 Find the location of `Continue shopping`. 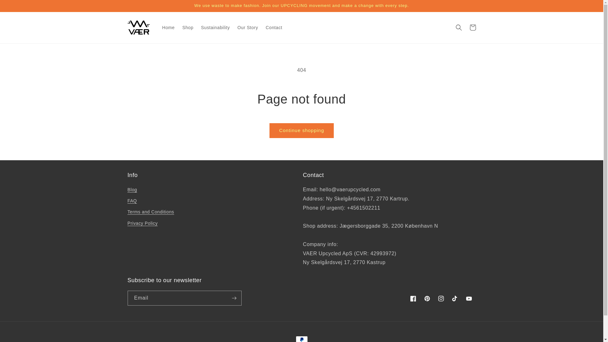

Continue shopping is located at coordinates (301, 130).